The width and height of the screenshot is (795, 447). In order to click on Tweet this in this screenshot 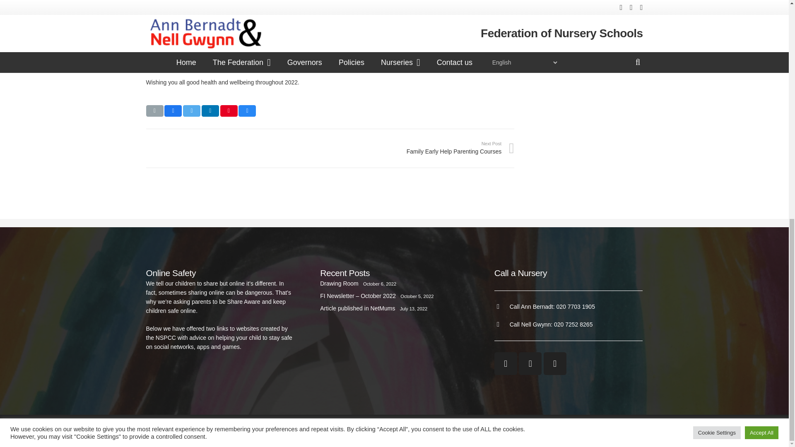, I will do `click(154, 111)`.